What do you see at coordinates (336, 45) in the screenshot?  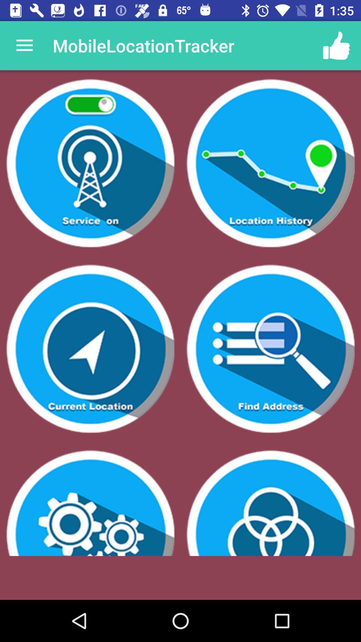 I see `turn on the icon to the right of the mobilelocationtracker item` at bounding box center [336, 45].